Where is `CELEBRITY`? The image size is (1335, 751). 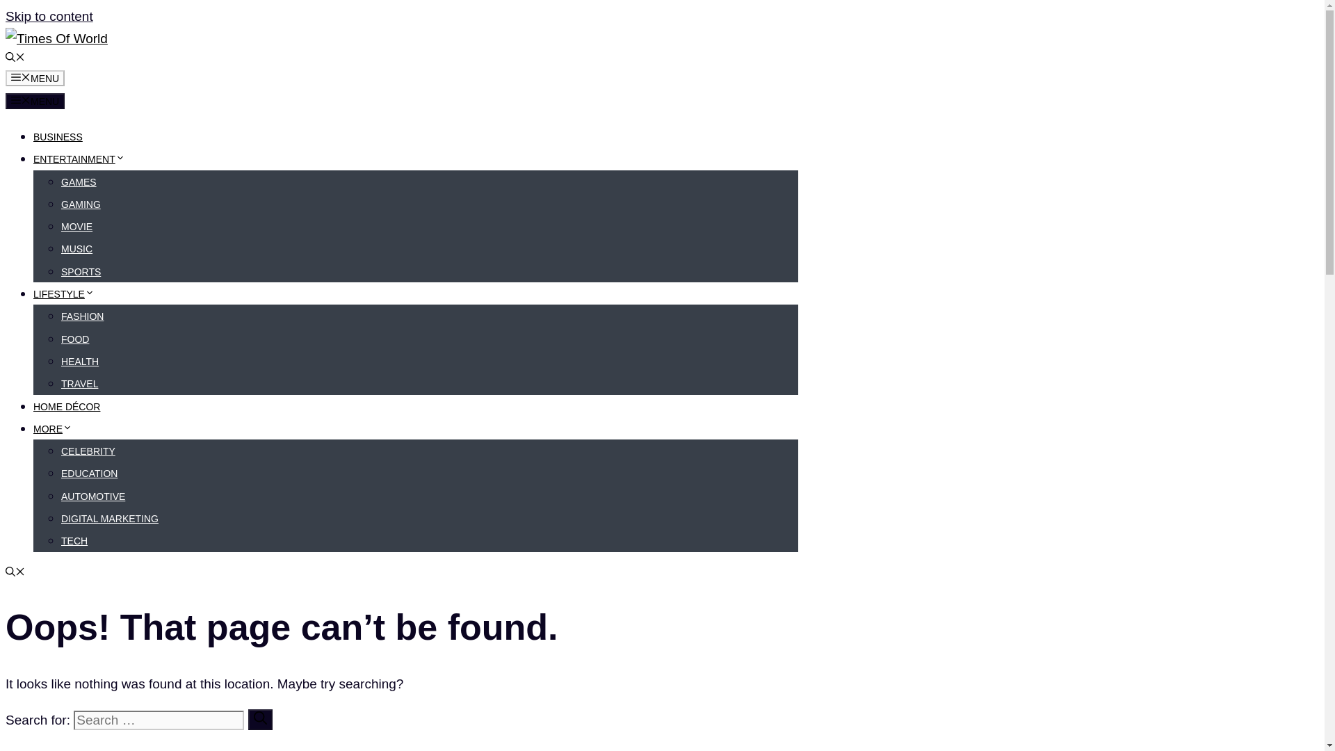
CELEBRITY is located at coordinates (88, 451).